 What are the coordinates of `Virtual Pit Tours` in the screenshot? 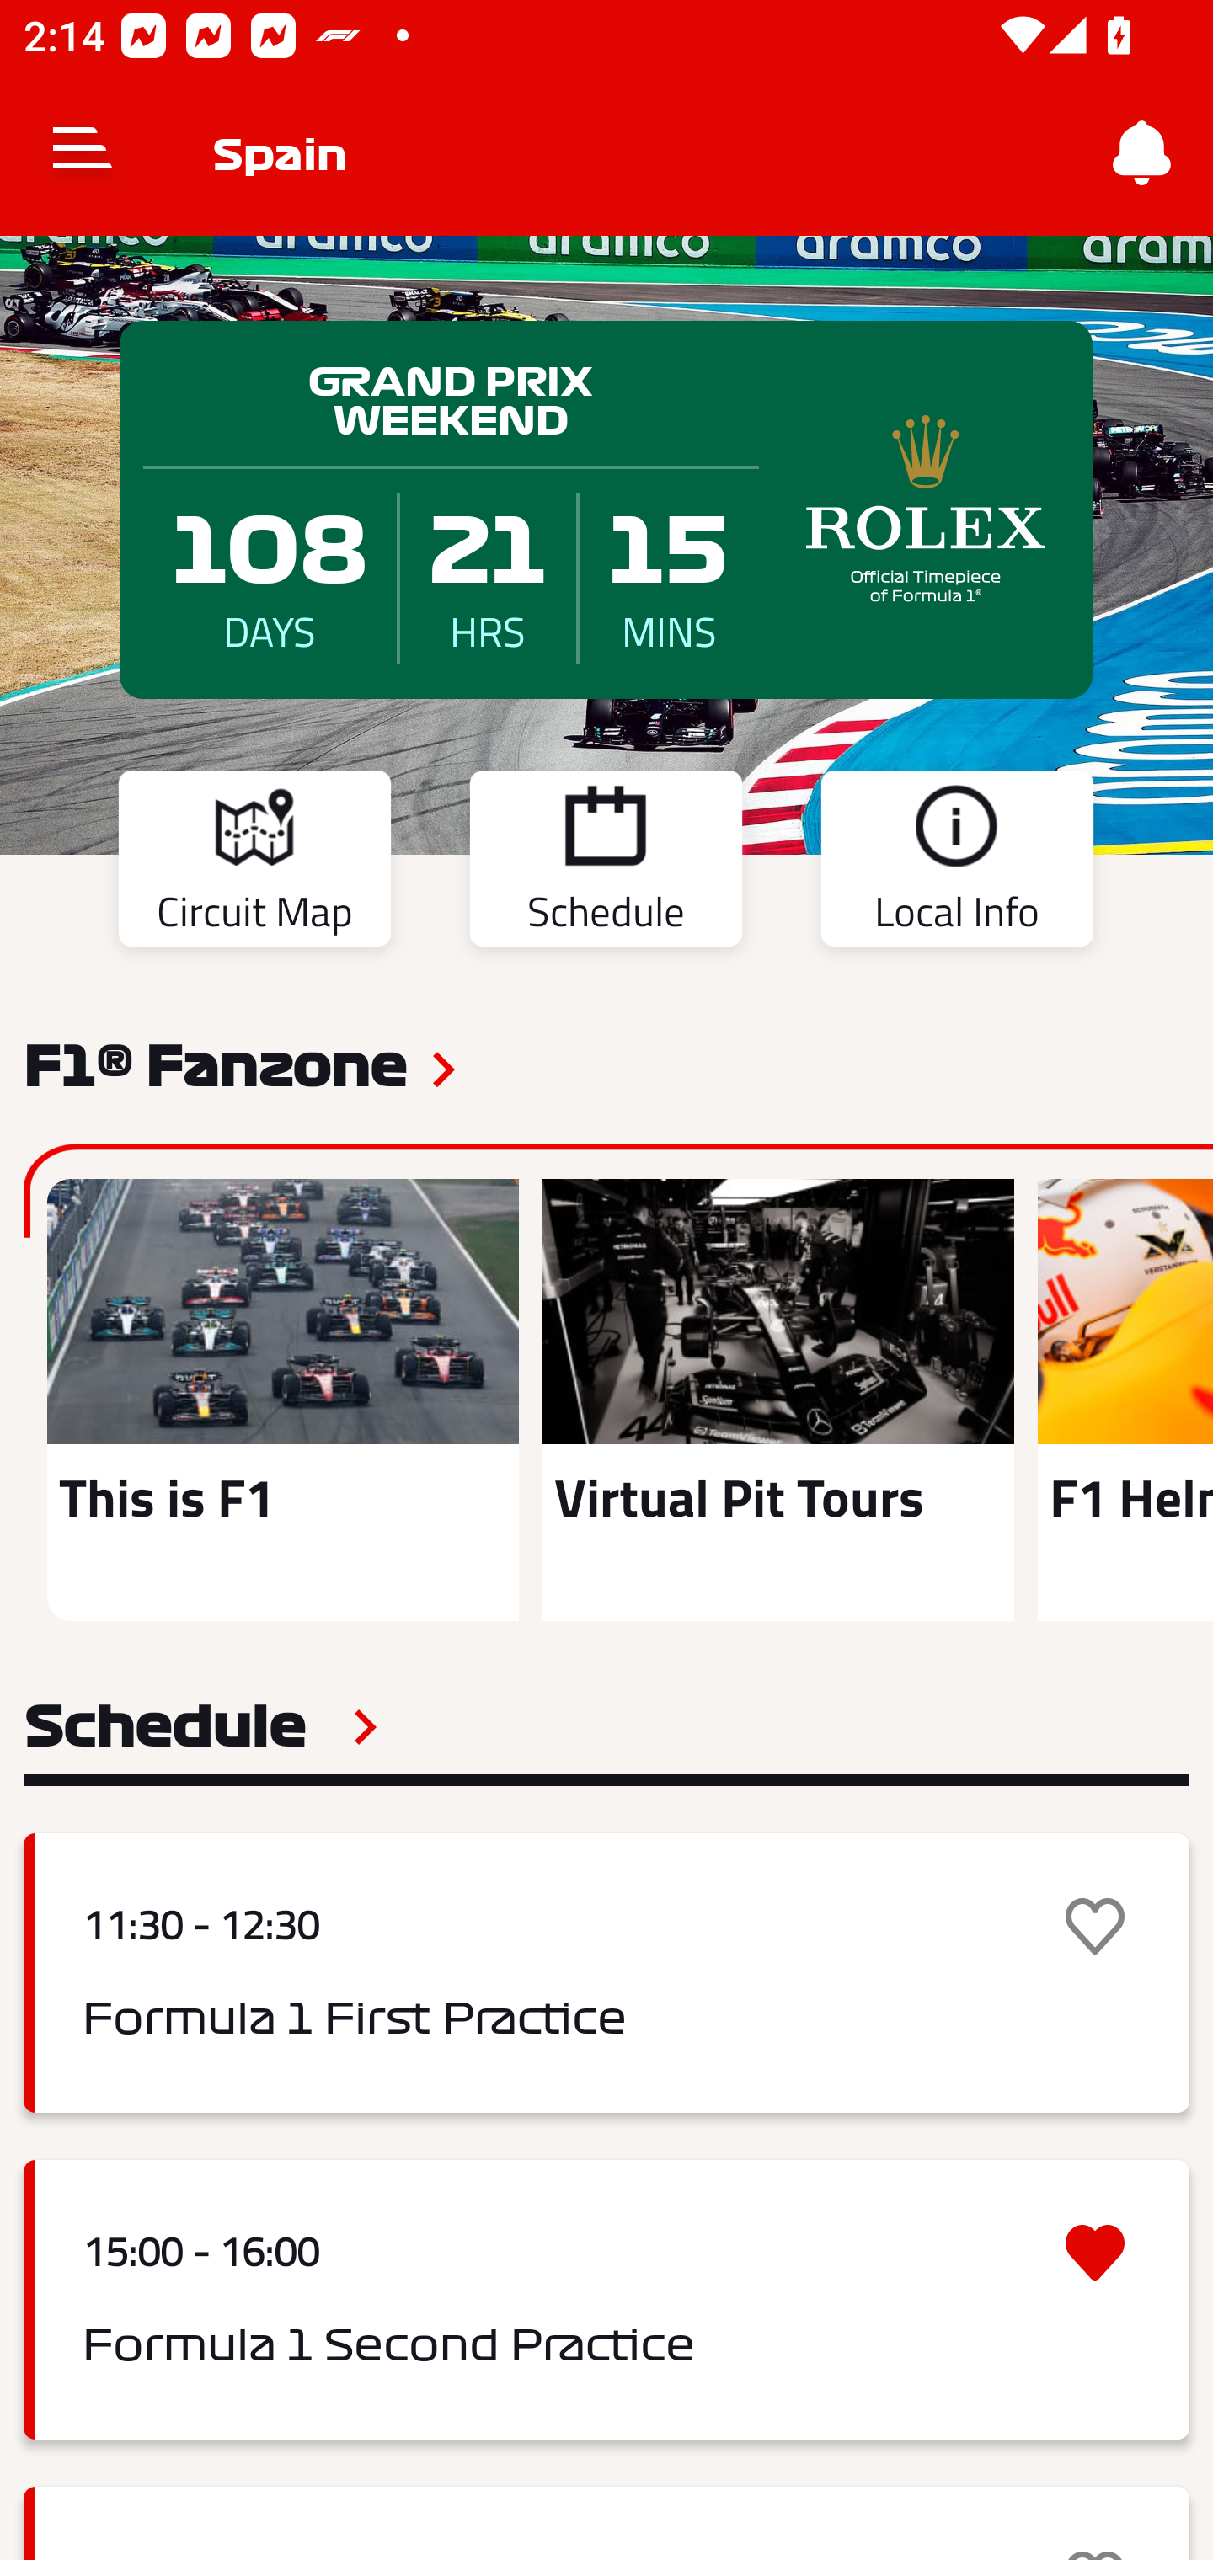 It's located at (777, 1400).